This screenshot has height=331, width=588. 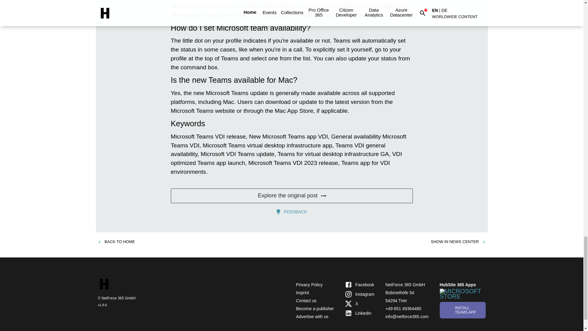 I want to click on Privacy Policy, so click(x=309, y=285).